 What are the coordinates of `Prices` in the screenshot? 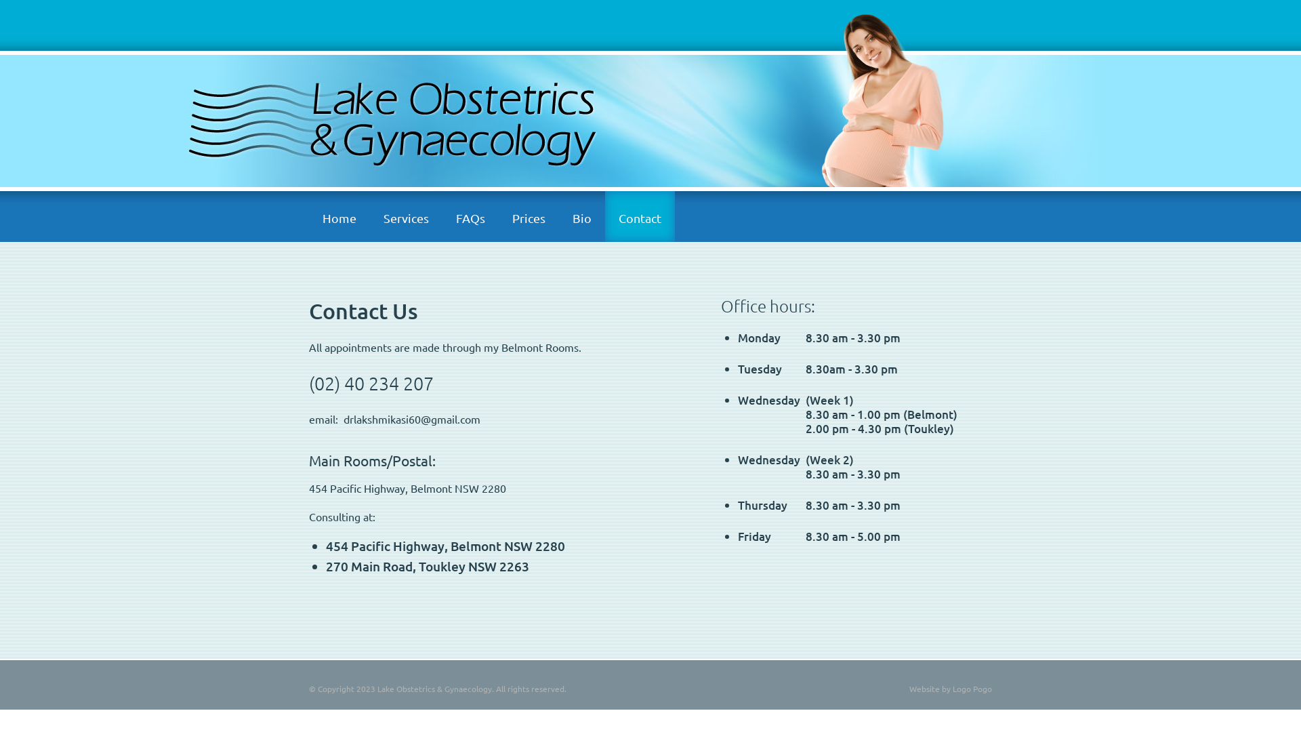 It's located at (529, 217).